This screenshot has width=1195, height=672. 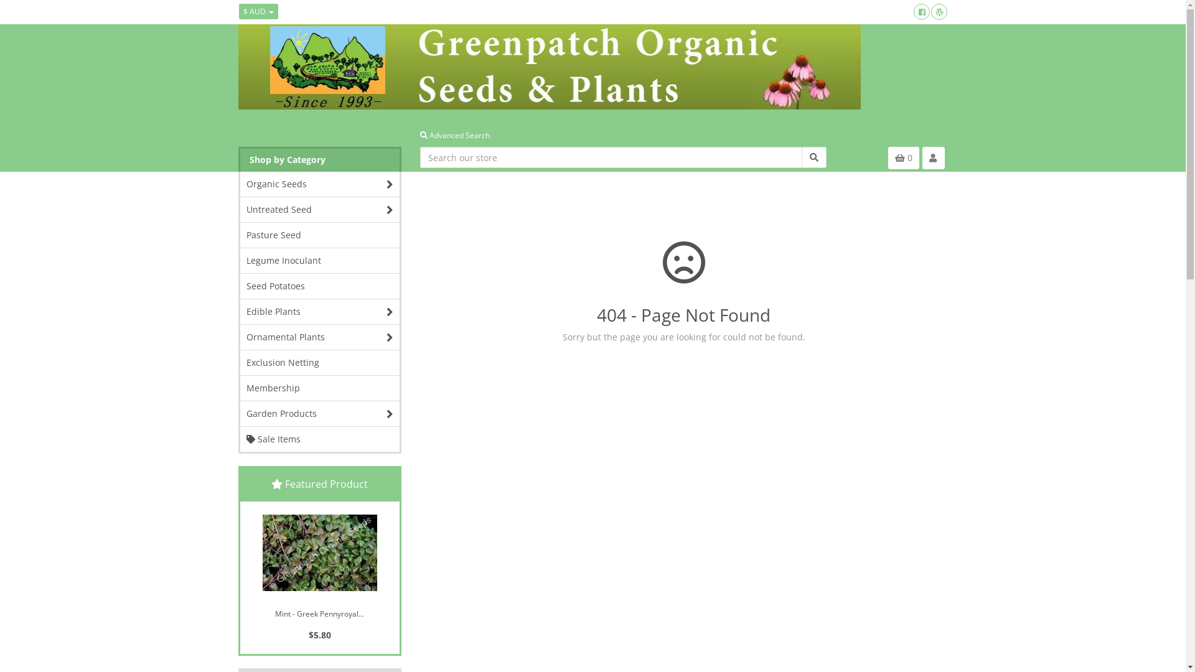 What do you see at coordinates (320, 611) in the screenshot?
I see `Mint - Greek Pennyroyal...` at bounding box center [320, 611].